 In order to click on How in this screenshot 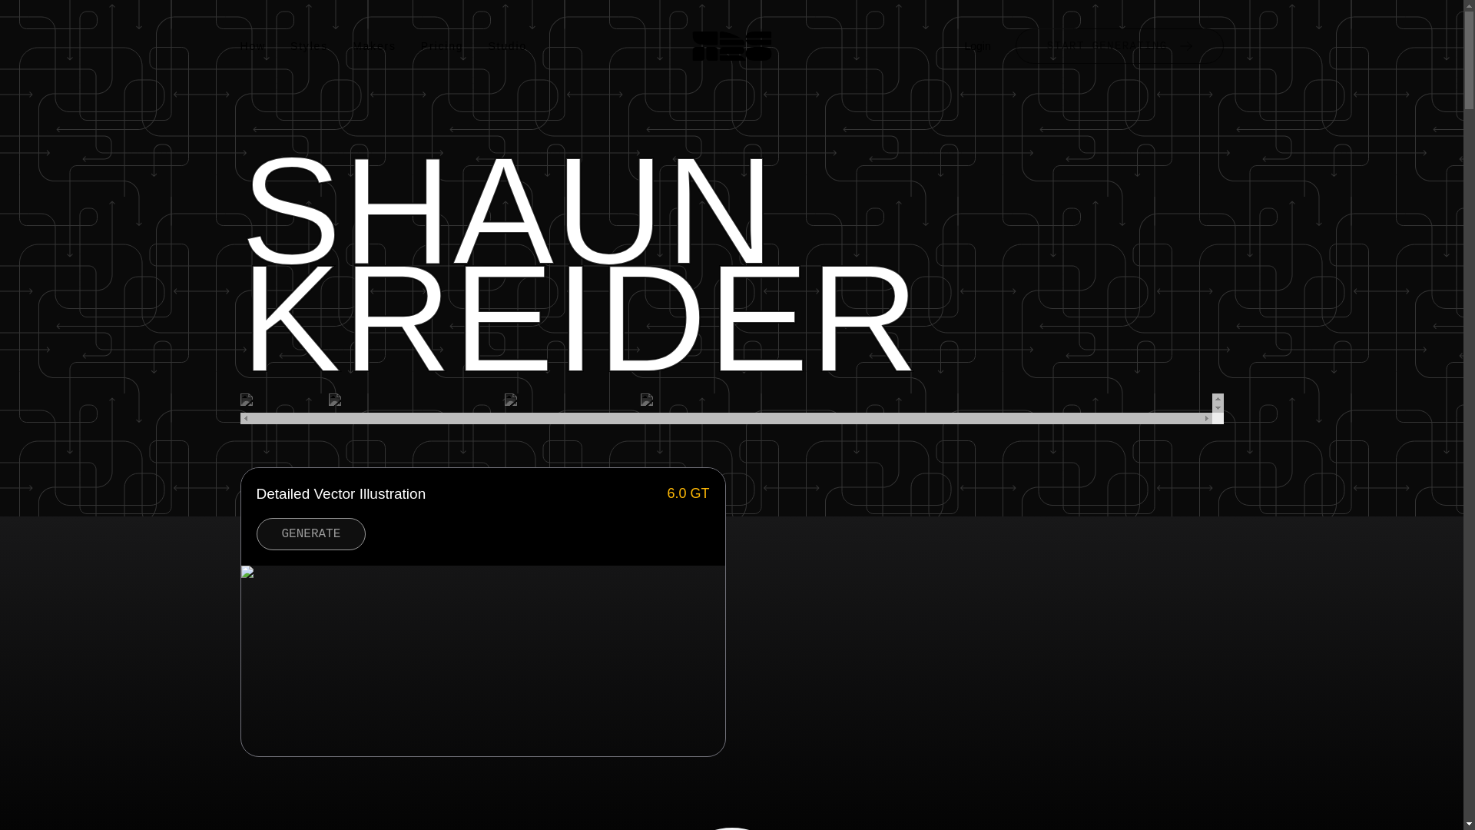, I will do `click(252, 46)`.